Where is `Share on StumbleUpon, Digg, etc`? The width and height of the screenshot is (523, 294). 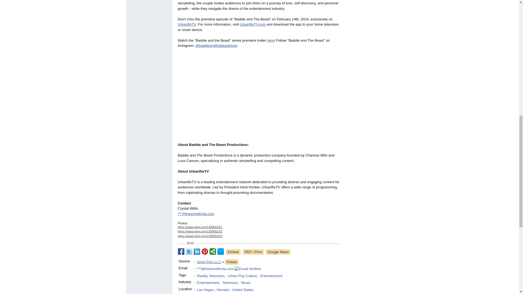 Share on StumbleUpon, Digg, etc is located at coordinates (212, 252).